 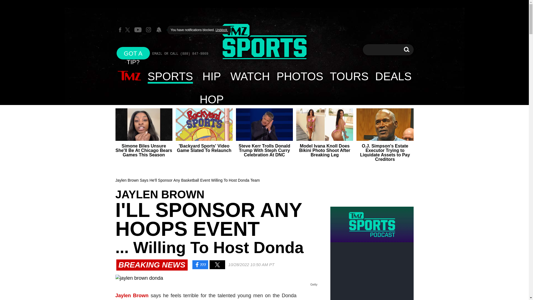 What do you see at coordinates (394, 76) in the screenshot?
I see `DEALS` at bounding box center [394, 76].